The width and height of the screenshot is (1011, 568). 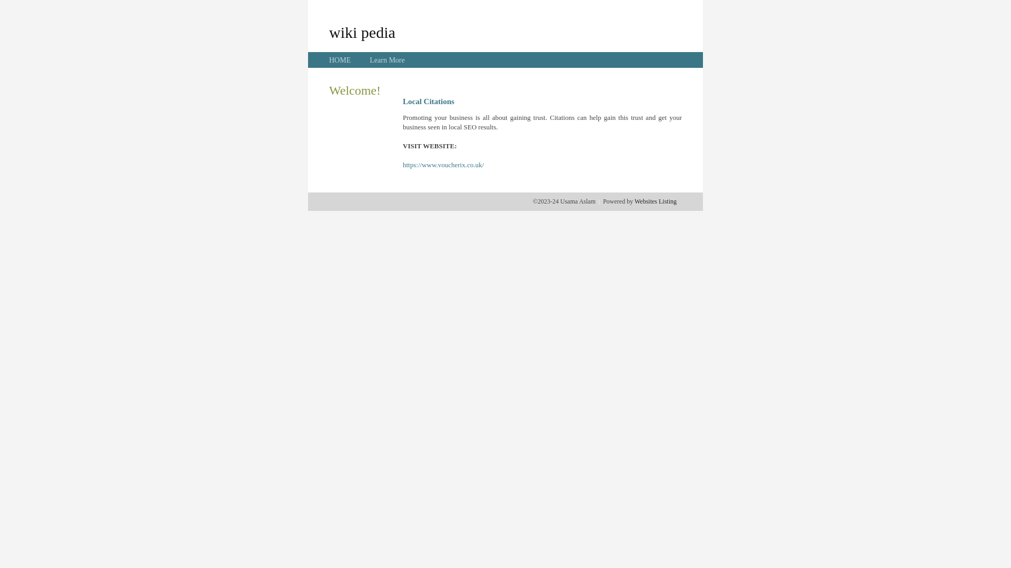 What do you see at coordinates (387, 60) in the screenshot?
I see `Learn More` at bounding box center [387, 60].